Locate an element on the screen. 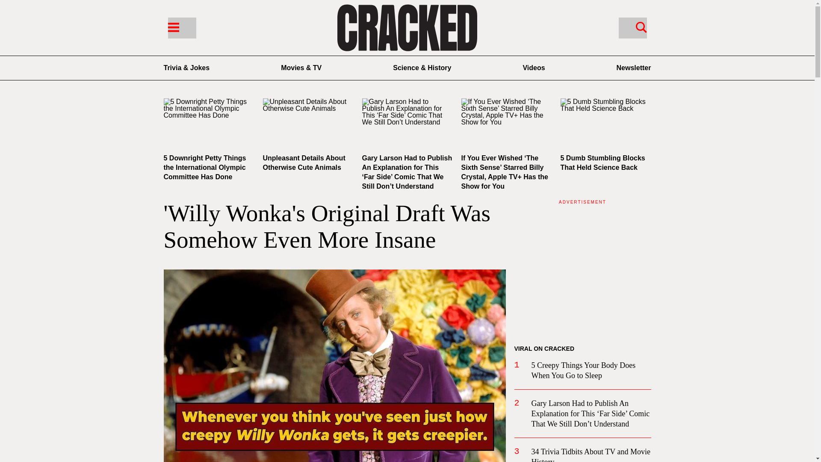 This screenshot has width=821, height=462. Menu is located at coordinates (173, 27).